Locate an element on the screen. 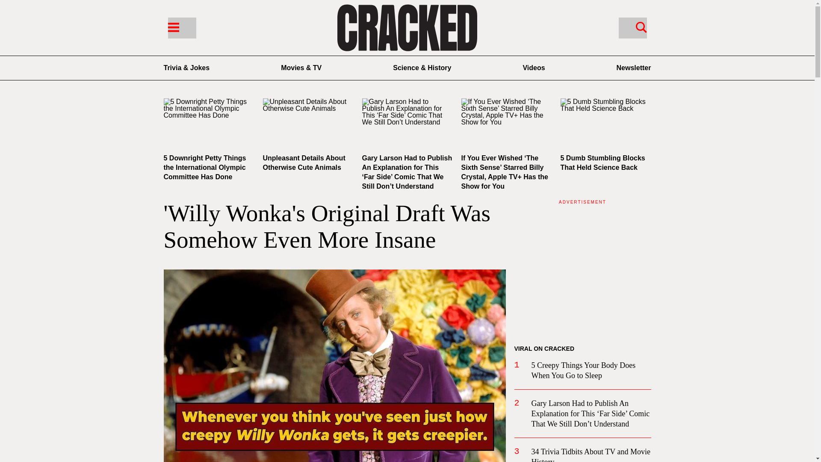 This screenshot has width=821, height=462. Menu is located at coordinates (173, 27).